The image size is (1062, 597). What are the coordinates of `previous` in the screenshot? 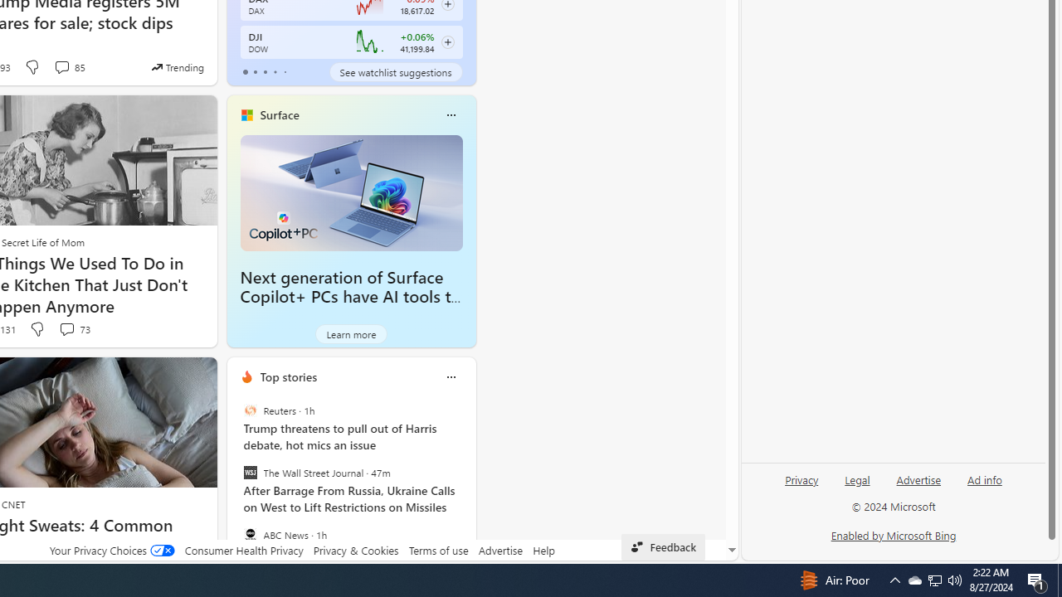 It's located at (235, 483).